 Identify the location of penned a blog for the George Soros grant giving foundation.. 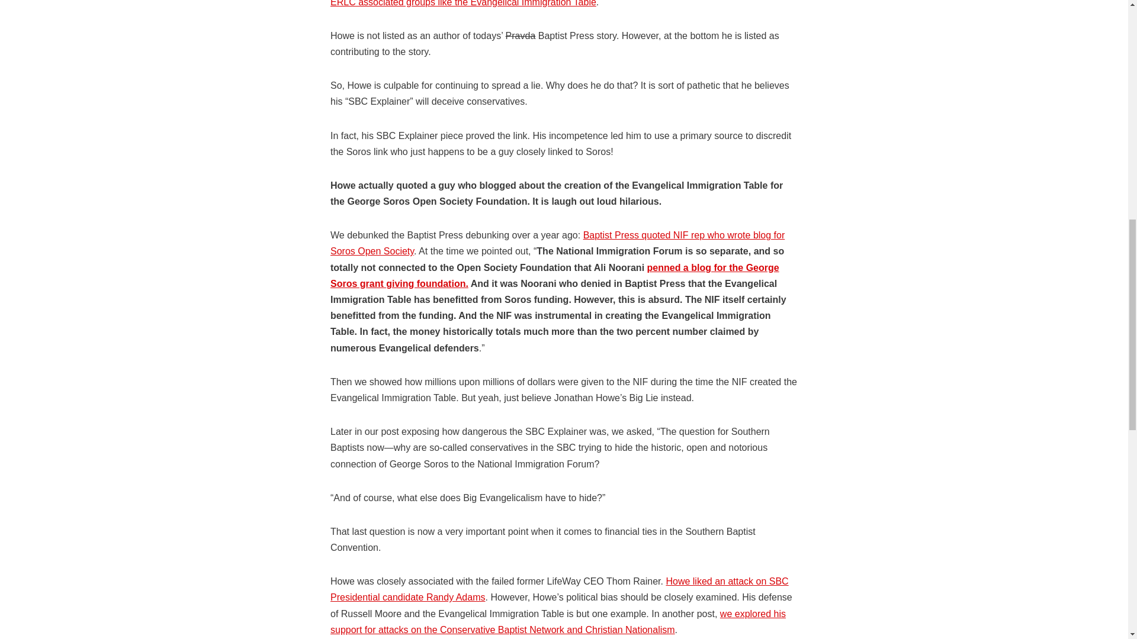
(554, 276).